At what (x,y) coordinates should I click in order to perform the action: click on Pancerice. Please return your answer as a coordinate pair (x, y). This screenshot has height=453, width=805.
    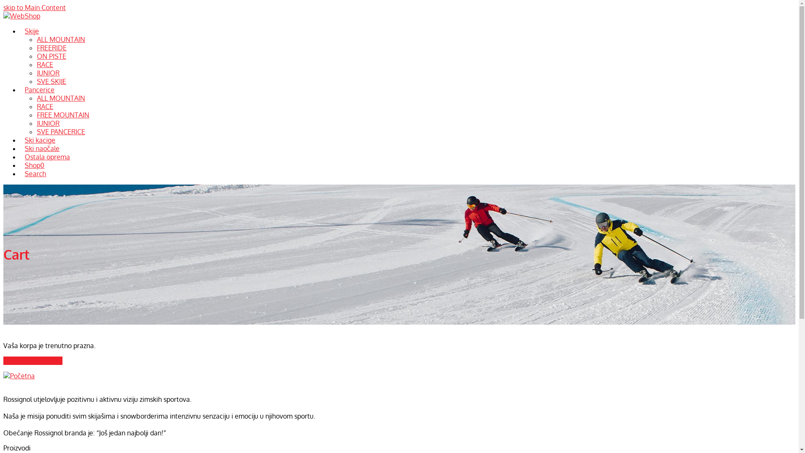
    Looking at the image, I should click on (39, 90).